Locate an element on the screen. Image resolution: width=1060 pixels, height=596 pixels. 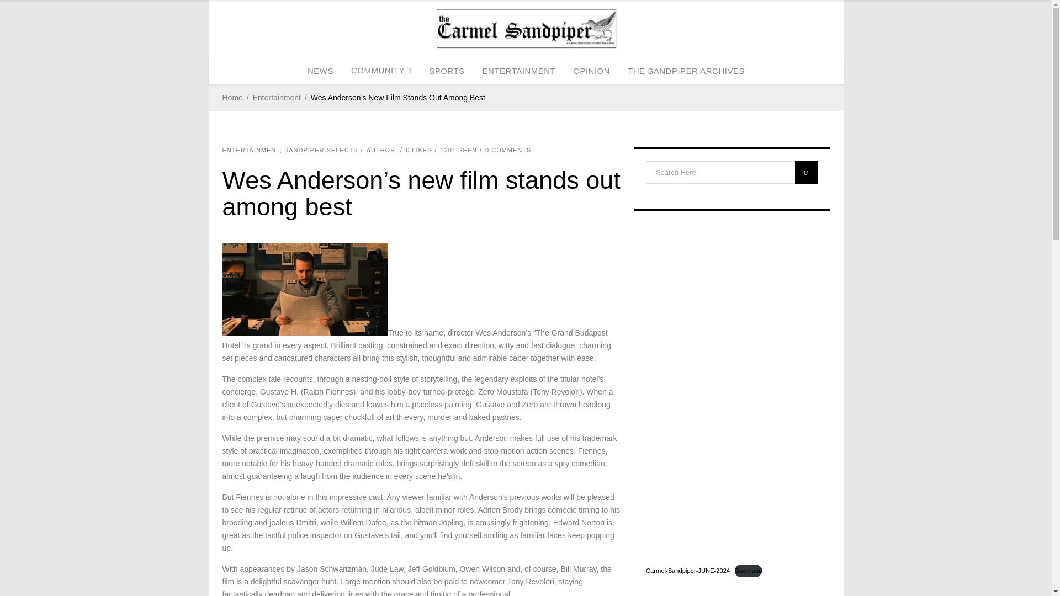
Home is located at coordinates (232, 98).